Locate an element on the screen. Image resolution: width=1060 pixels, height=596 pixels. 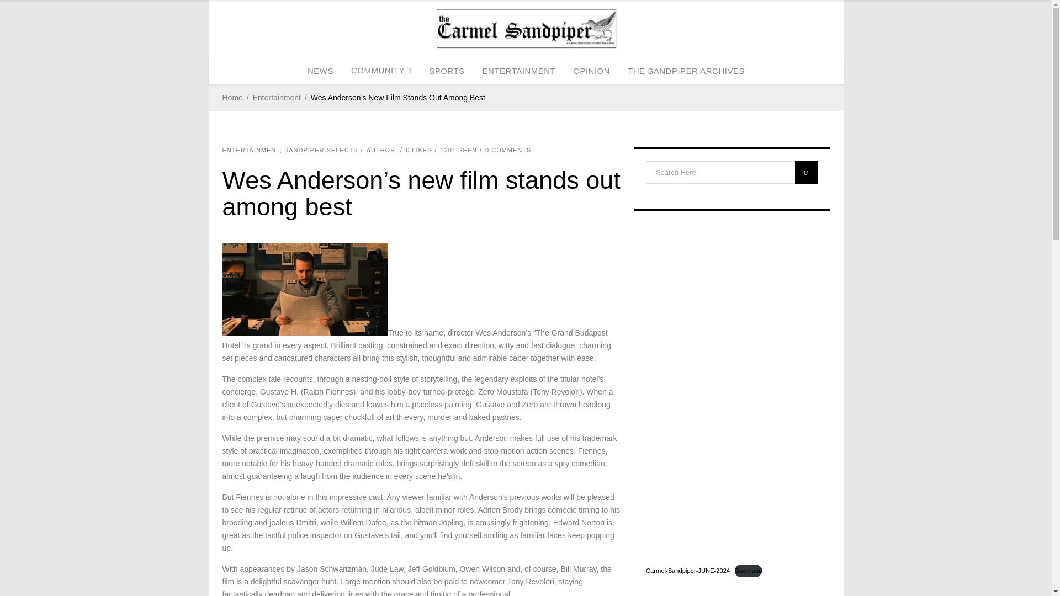
Home is located at coordinates (232, 98).